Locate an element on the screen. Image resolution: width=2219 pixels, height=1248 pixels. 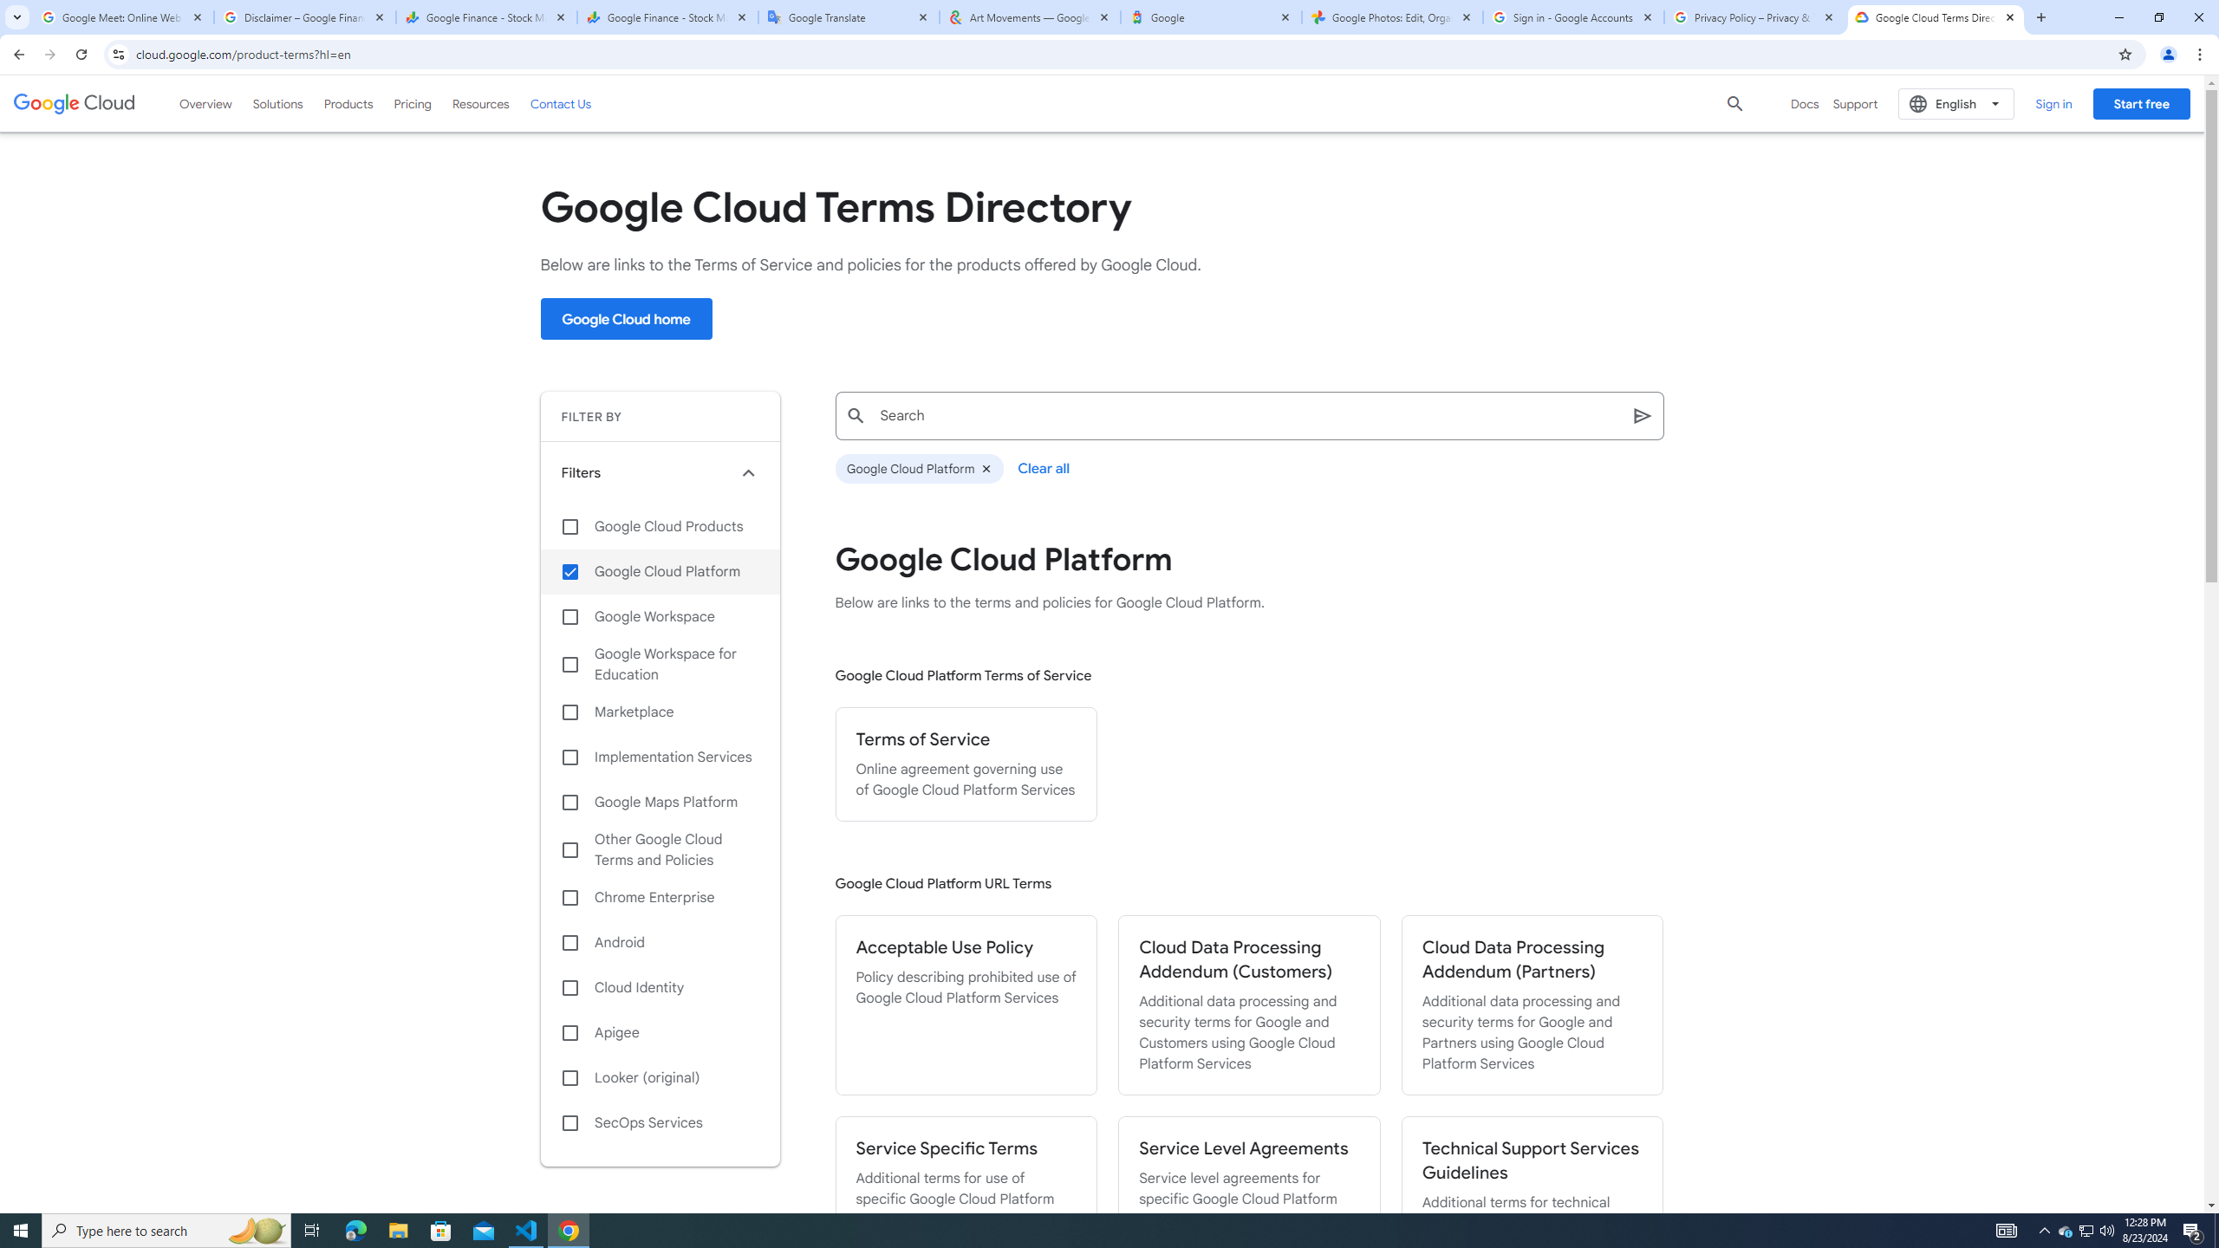
SecOps Services is located at coordinates (660, 1123).